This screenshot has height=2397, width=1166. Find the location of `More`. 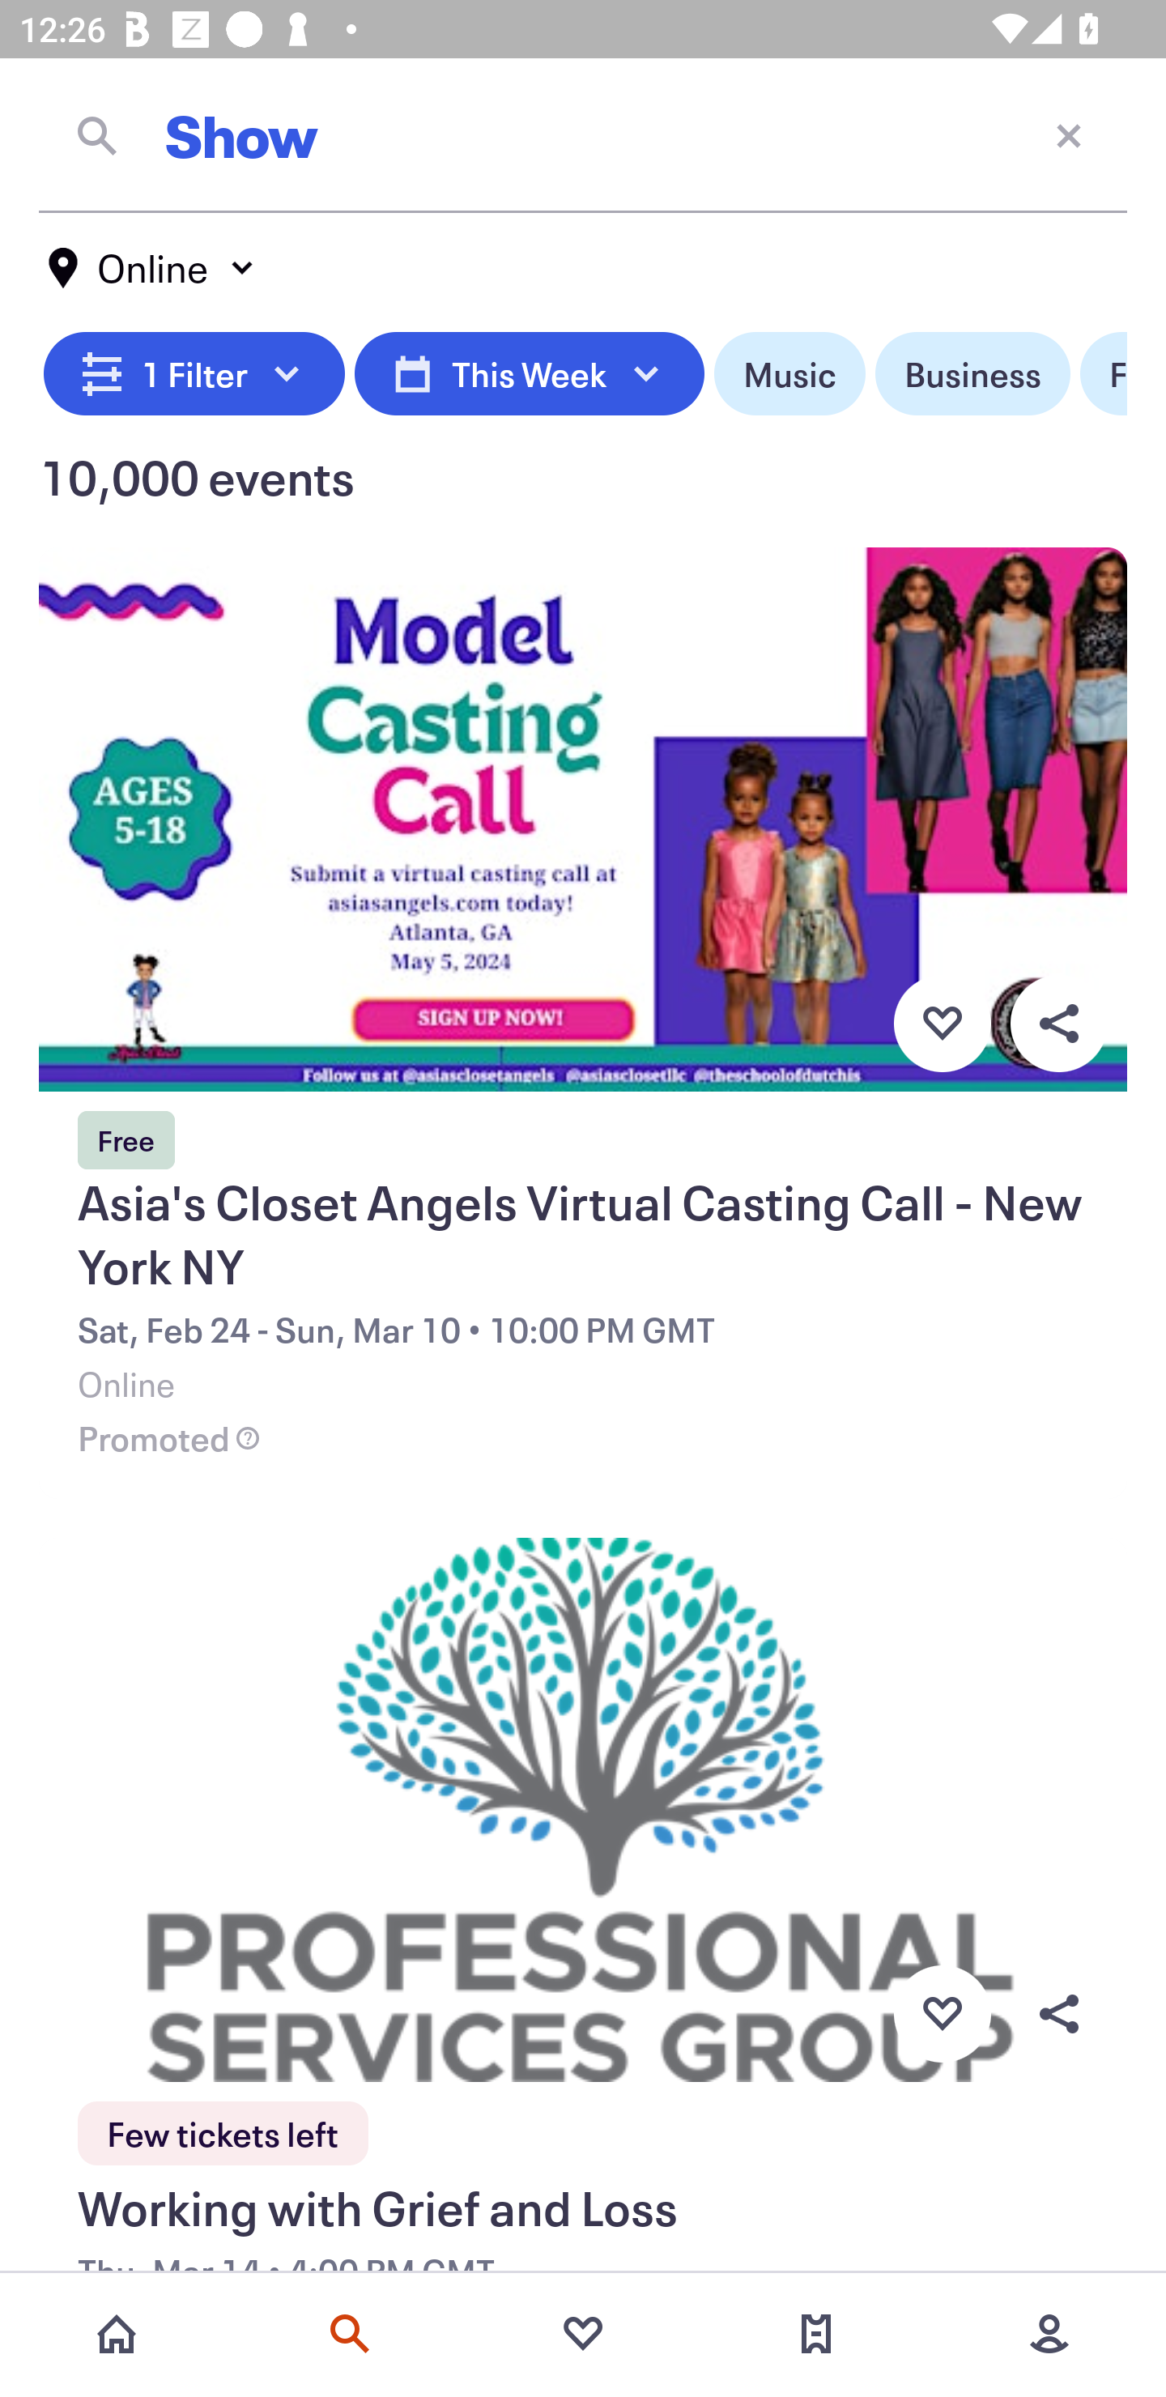

More is located at coordinates (1049, 2334).